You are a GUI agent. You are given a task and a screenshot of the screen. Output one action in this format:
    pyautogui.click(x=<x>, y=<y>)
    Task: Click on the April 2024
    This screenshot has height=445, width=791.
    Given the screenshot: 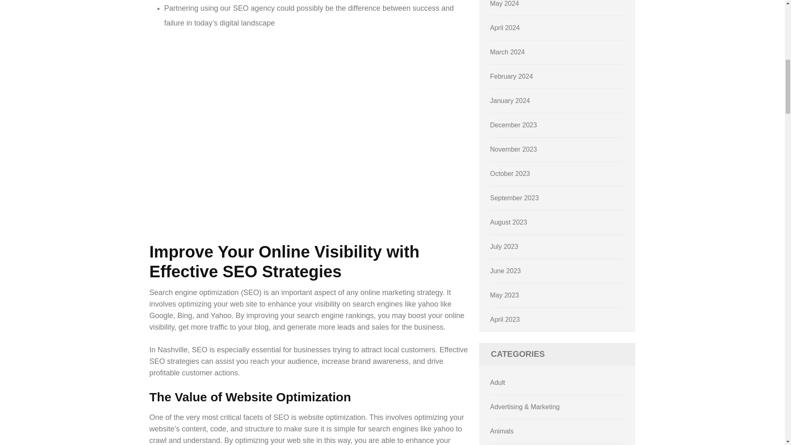 What is the action you would take?
    pyautogui.click(x=505, y=28)
    